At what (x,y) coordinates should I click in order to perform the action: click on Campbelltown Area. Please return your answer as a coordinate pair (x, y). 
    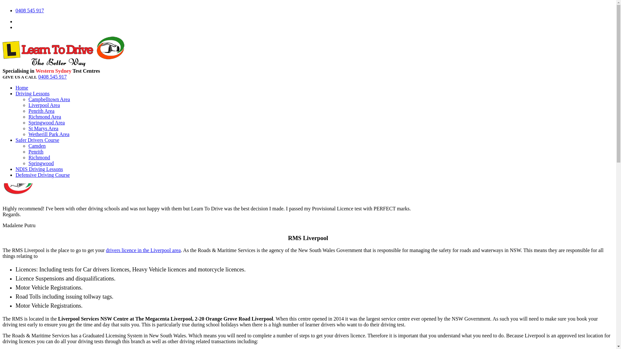
    Looking at the image, I should click on (49, 100).